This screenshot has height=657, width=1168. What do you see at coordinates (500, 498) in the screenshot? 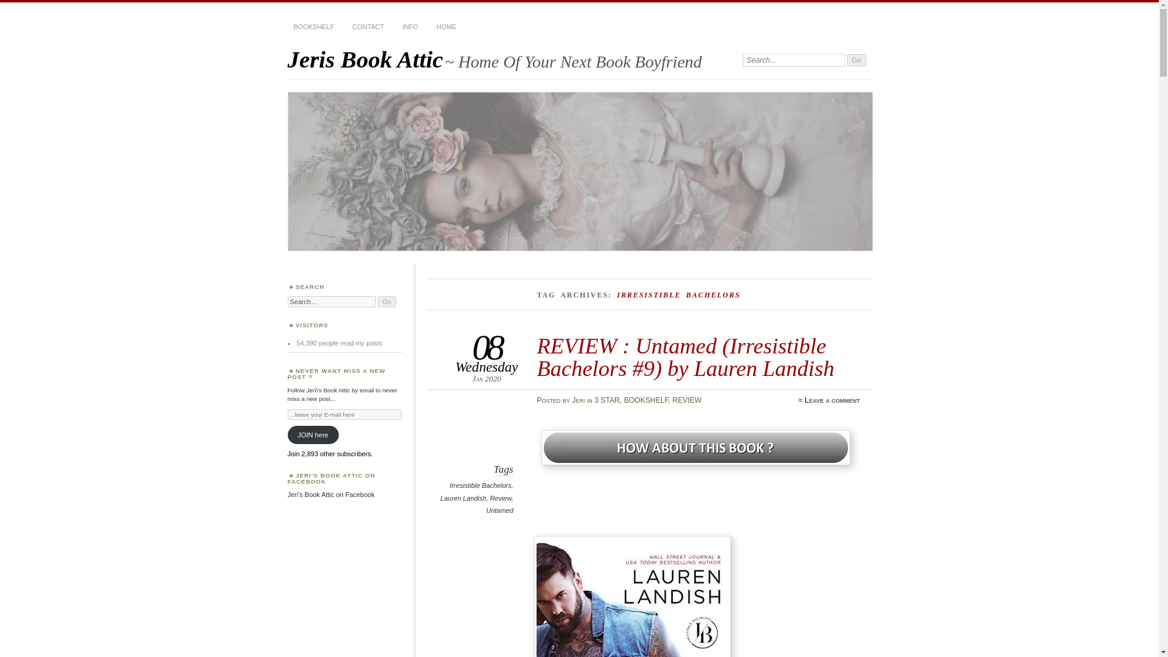
I see `Review` at bounding box center [500, 498].